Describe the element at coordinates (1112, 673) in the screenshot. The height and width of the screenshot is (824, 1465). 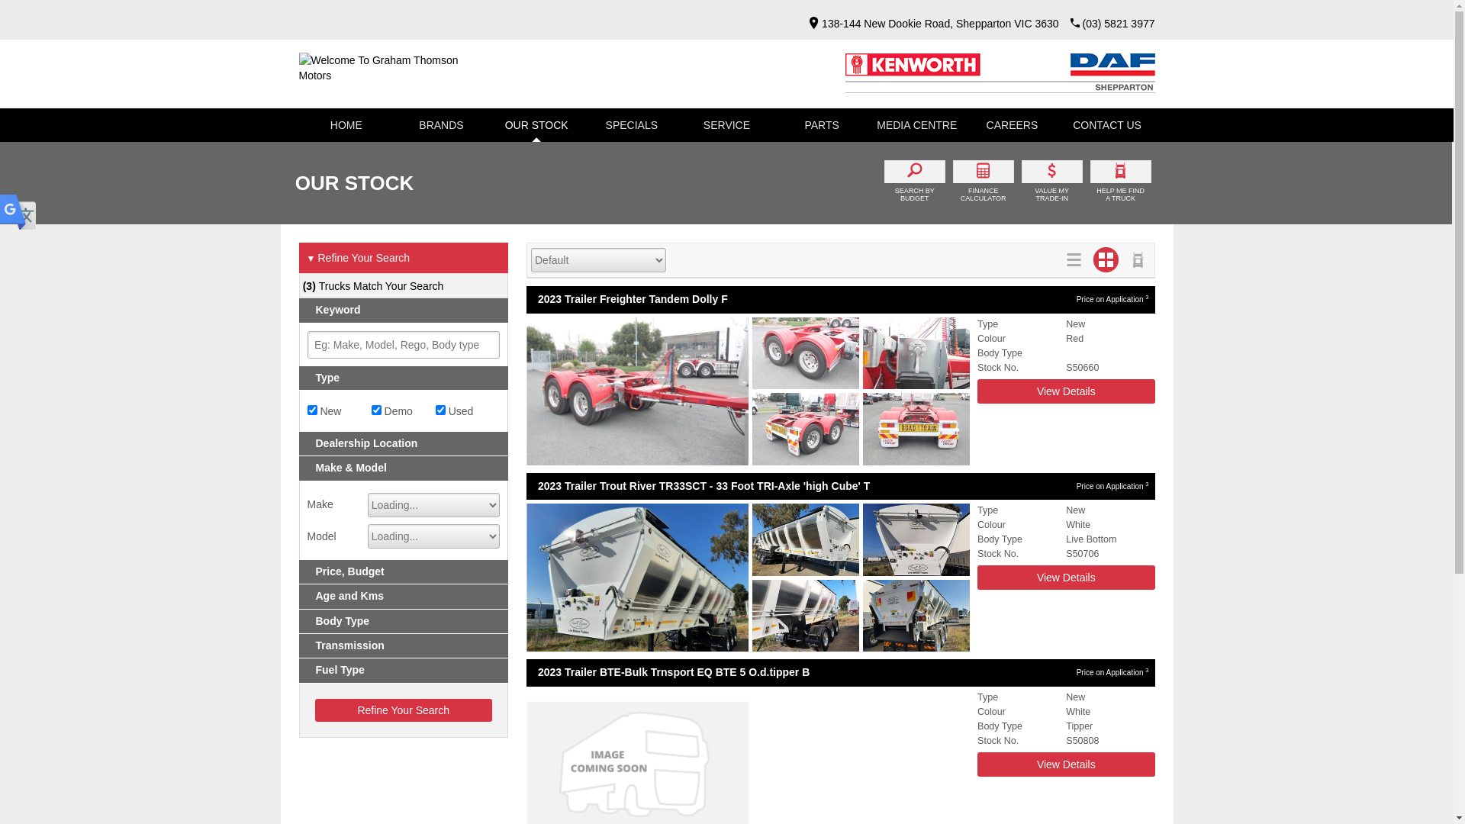
I see `Price on Application 3` at that location.